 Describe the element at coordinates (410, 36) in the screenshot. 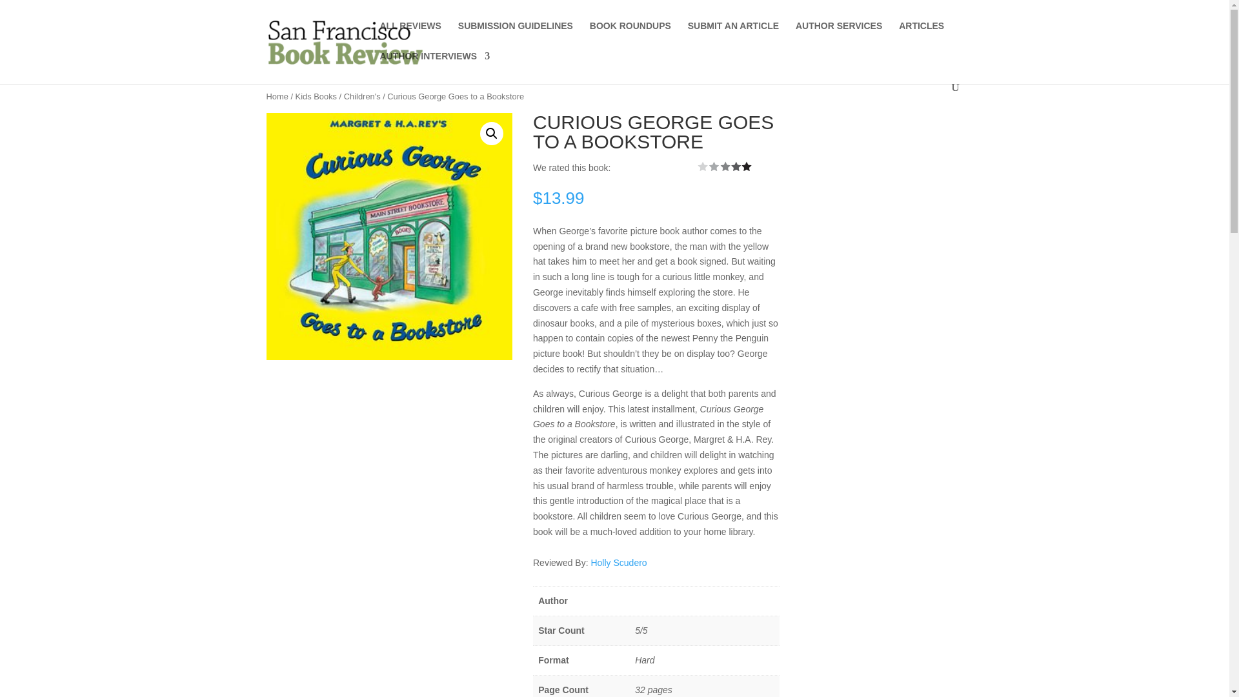

I see `ALL REVIEWS` at that location.